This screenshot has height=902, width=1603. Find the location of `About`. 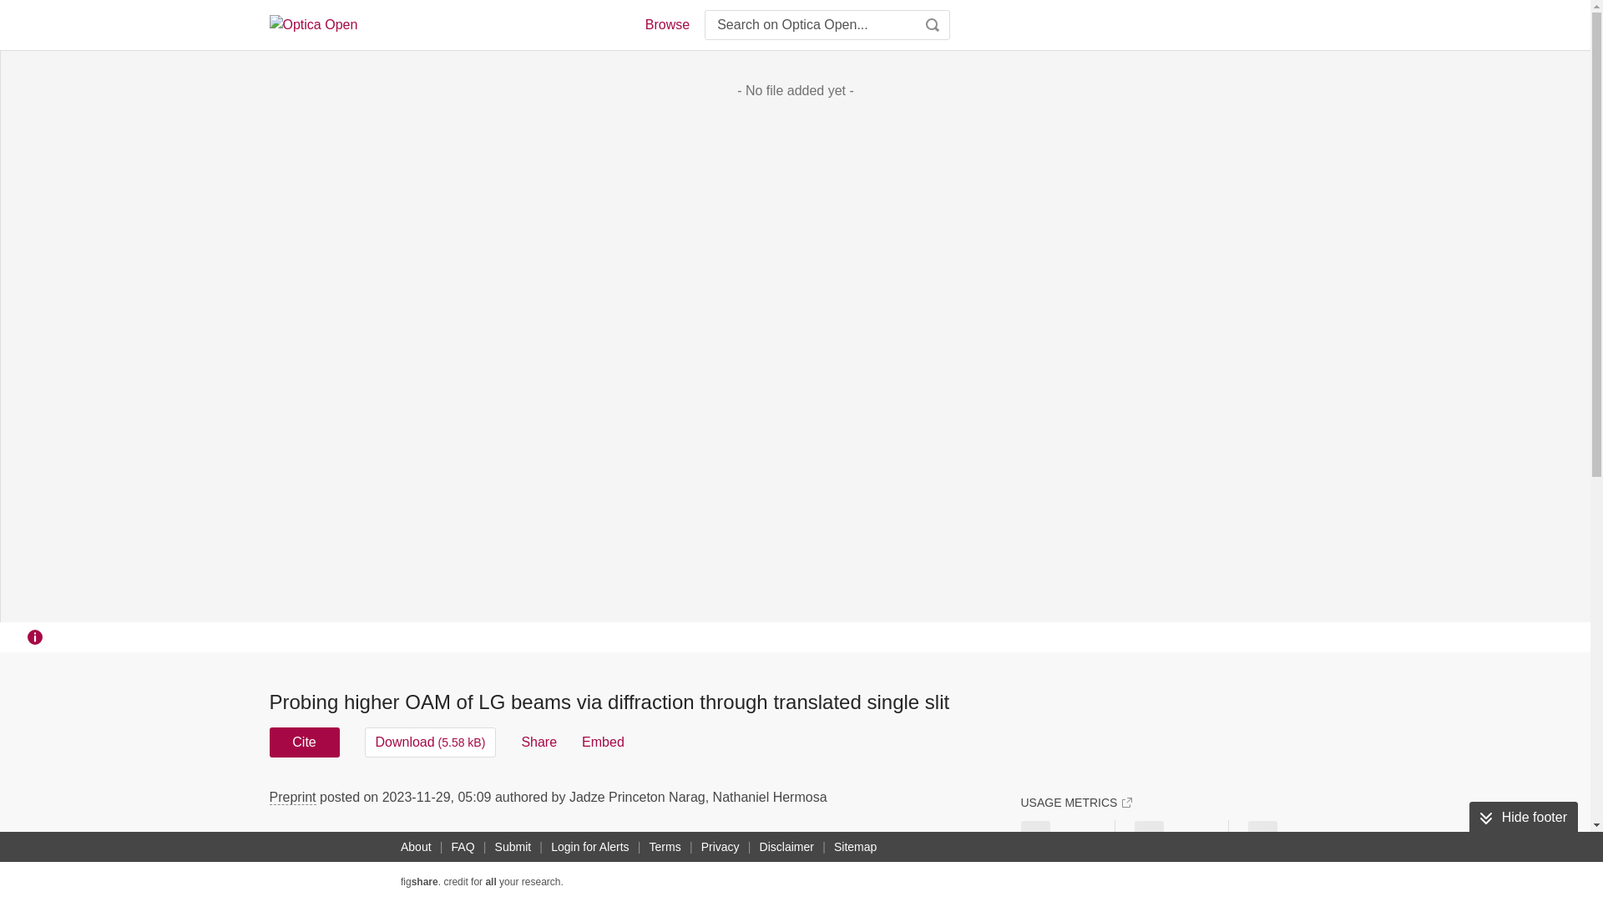

About is located at coordinates (416, 847).